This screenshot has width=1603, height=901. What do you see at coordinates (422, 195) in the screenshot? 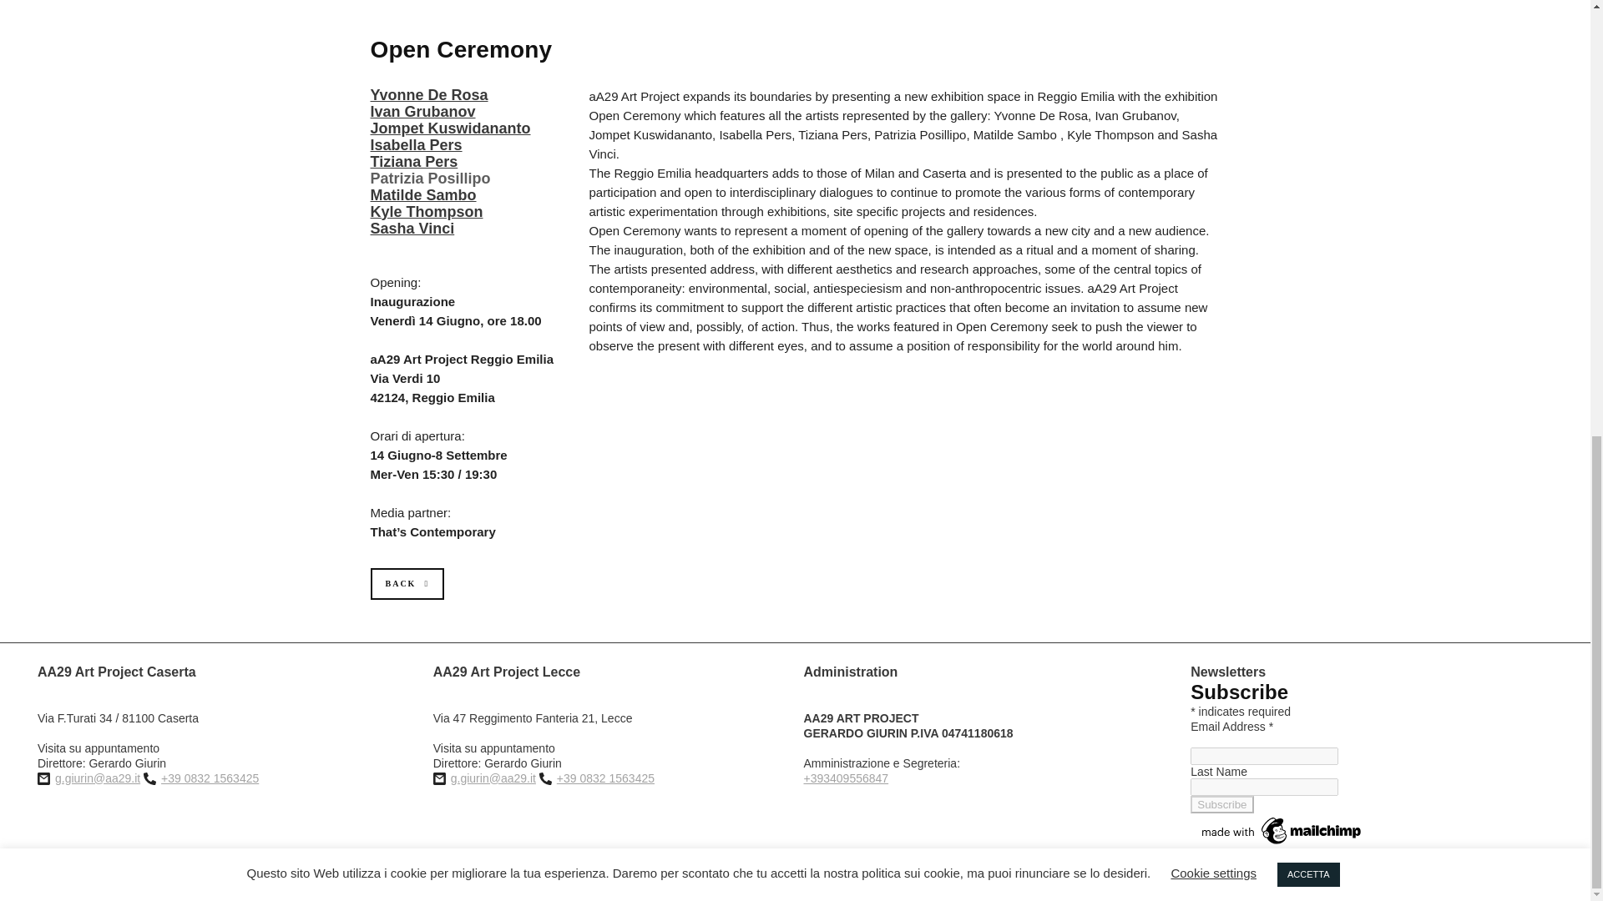
I see `Matilde Sambo` at bounding box center [422, 195].